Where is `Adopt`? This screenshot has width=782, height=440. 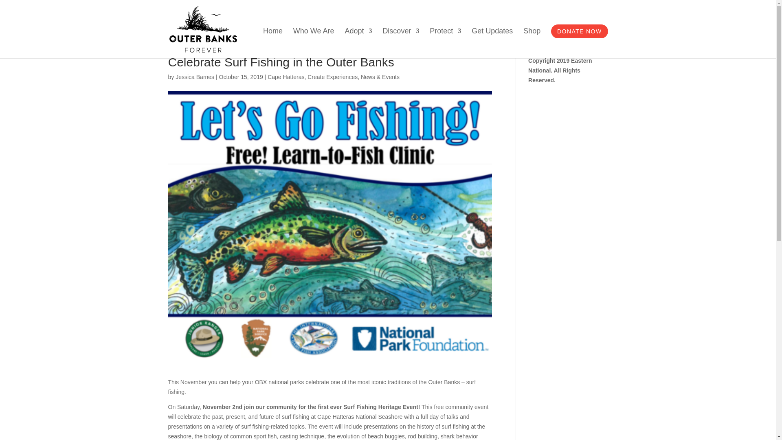 Adopt is located at coordinates (358, 43).